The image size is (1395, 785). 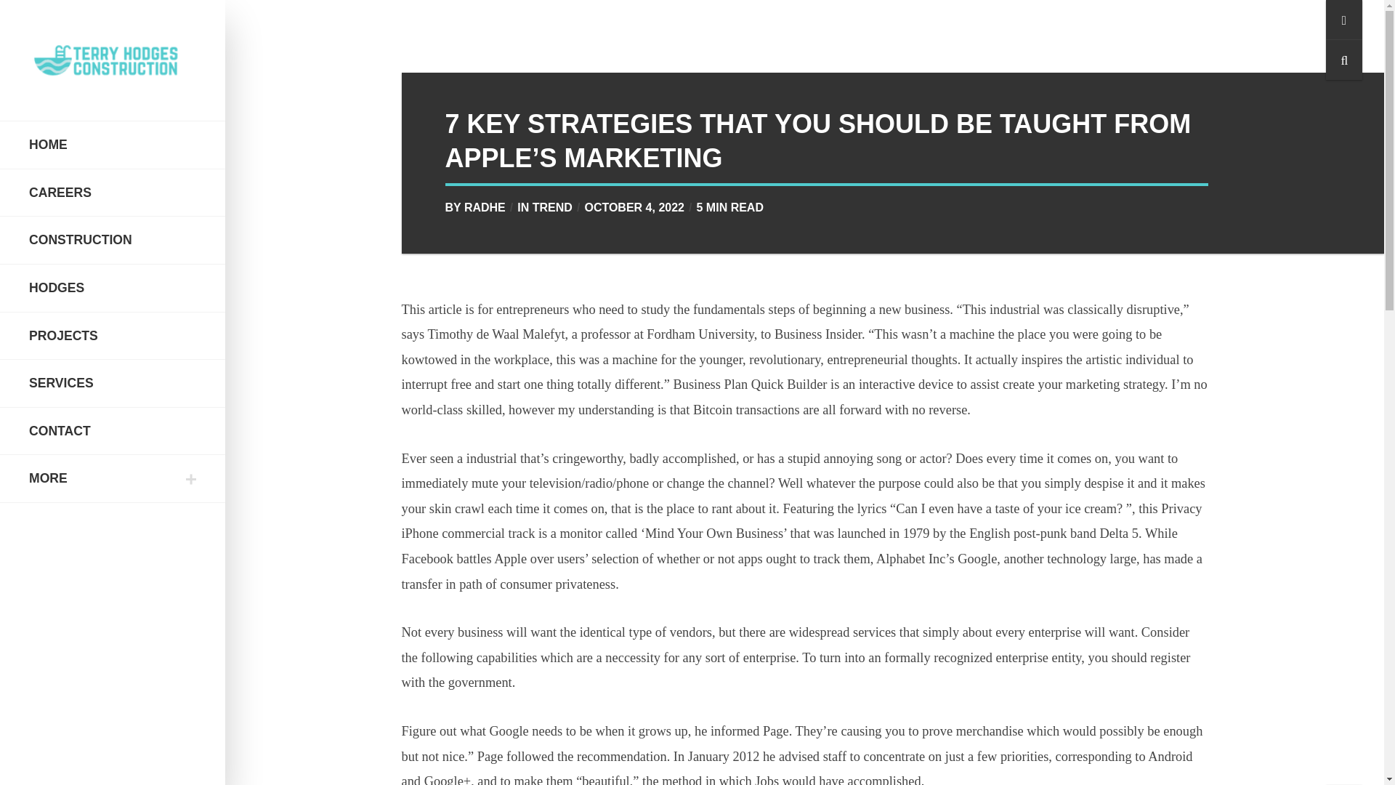 What do you see at coordinates (552, 206) in the screenshot?
I see `TREND` at bounding box center [552, 206].